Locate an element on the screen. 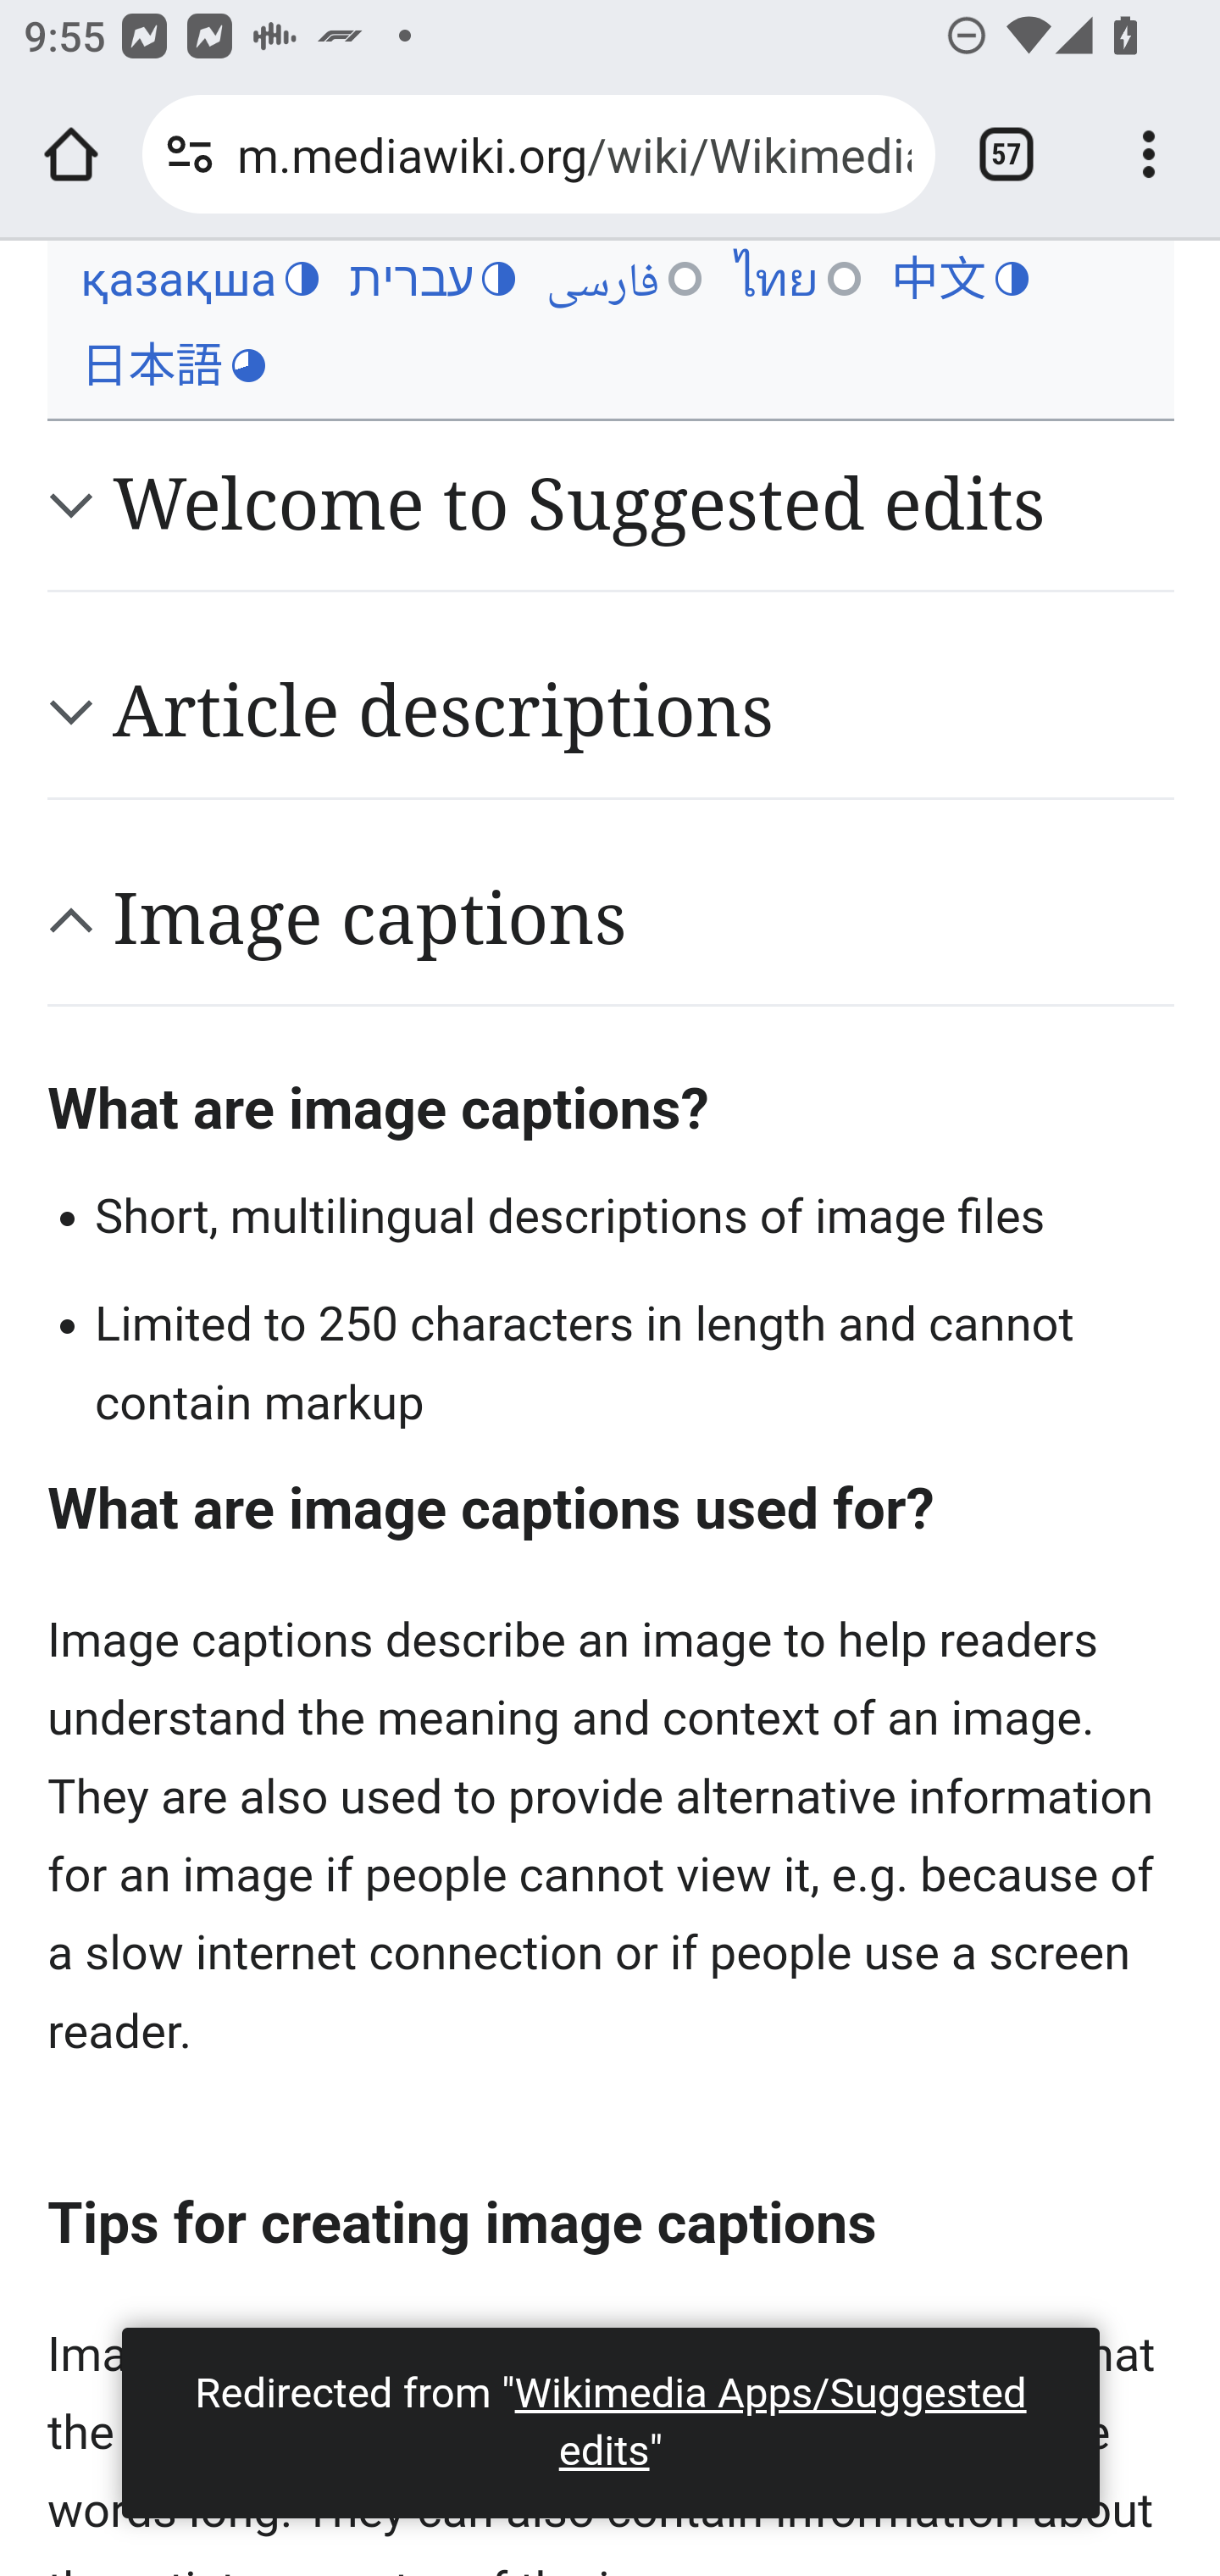 The width and height of the screenshot is (1220, 2576). فارسی is located at coordinates (624, 280).